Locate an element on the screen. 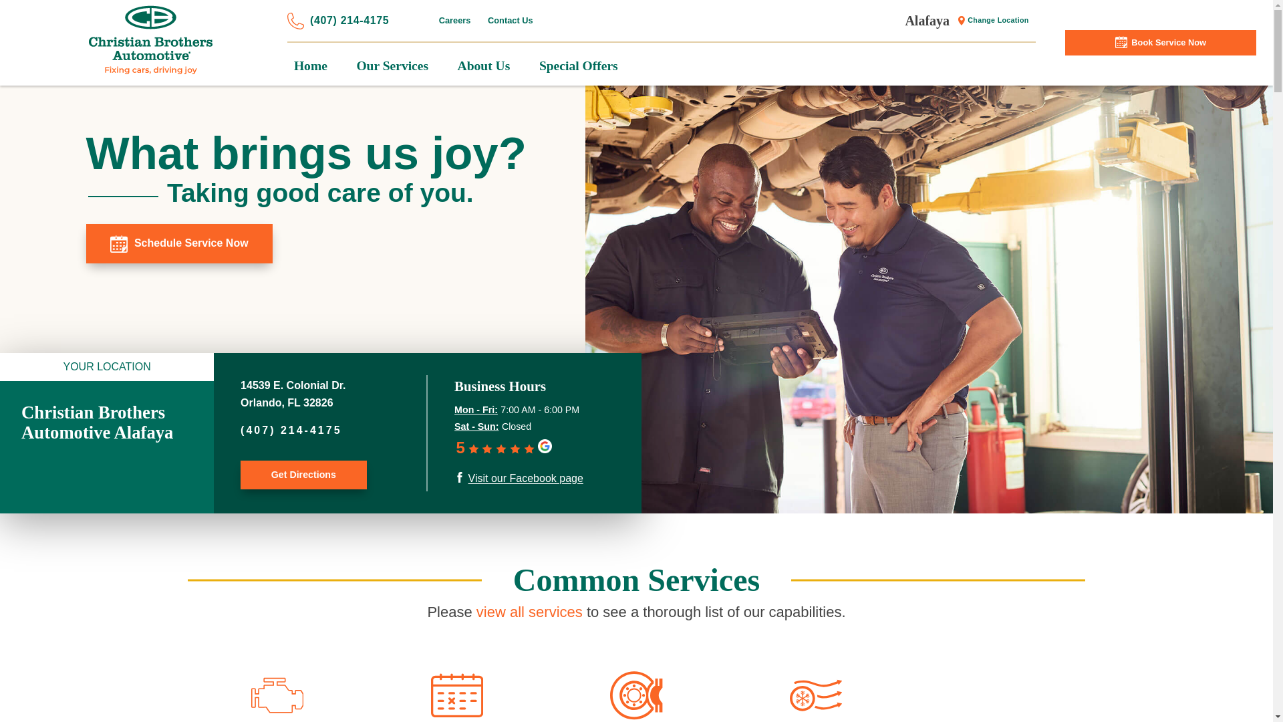  Careers is located at coordinates (458, 20).